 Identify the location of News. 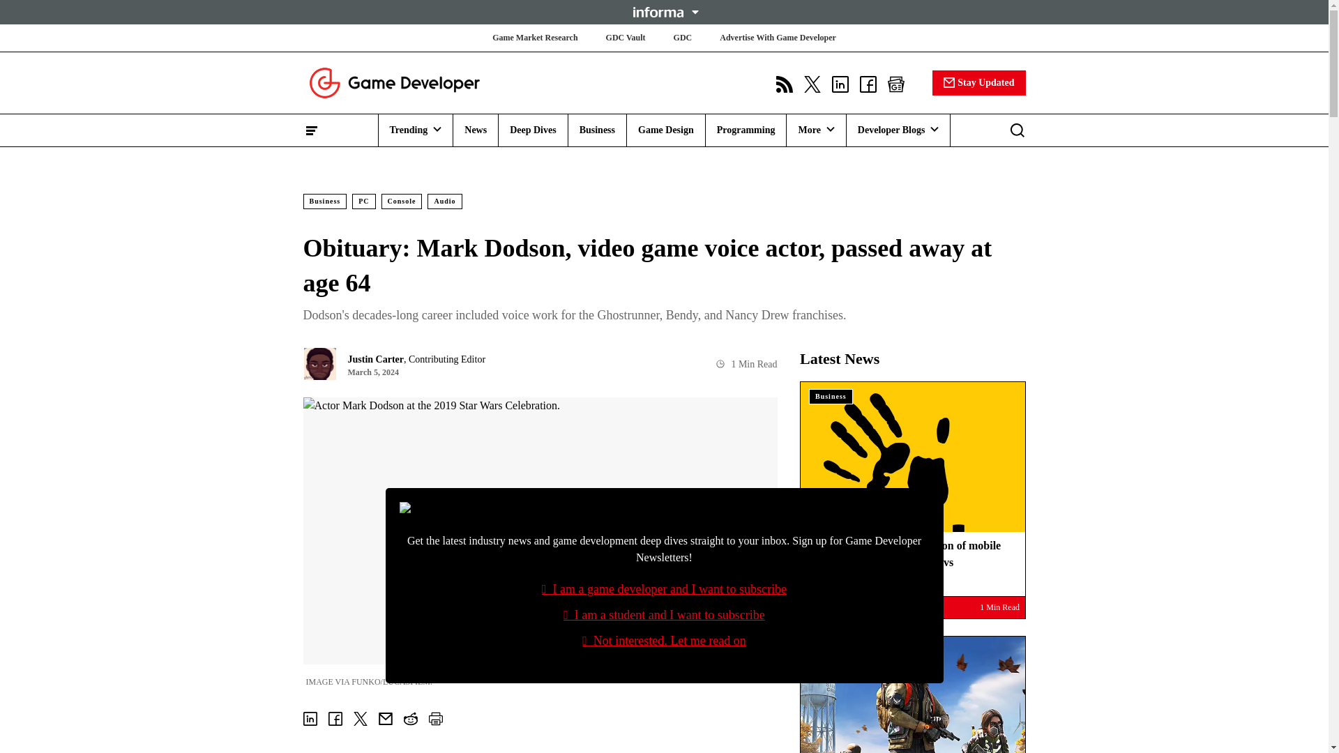
(476, 130).